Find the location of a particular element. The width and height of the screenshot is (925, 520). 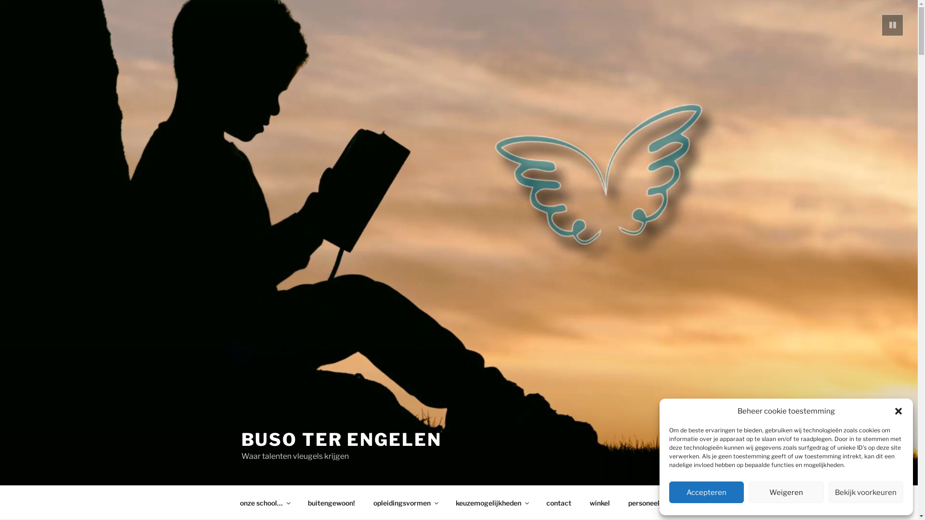

keuzemogelijkheden is located at coordinates (491, 503).